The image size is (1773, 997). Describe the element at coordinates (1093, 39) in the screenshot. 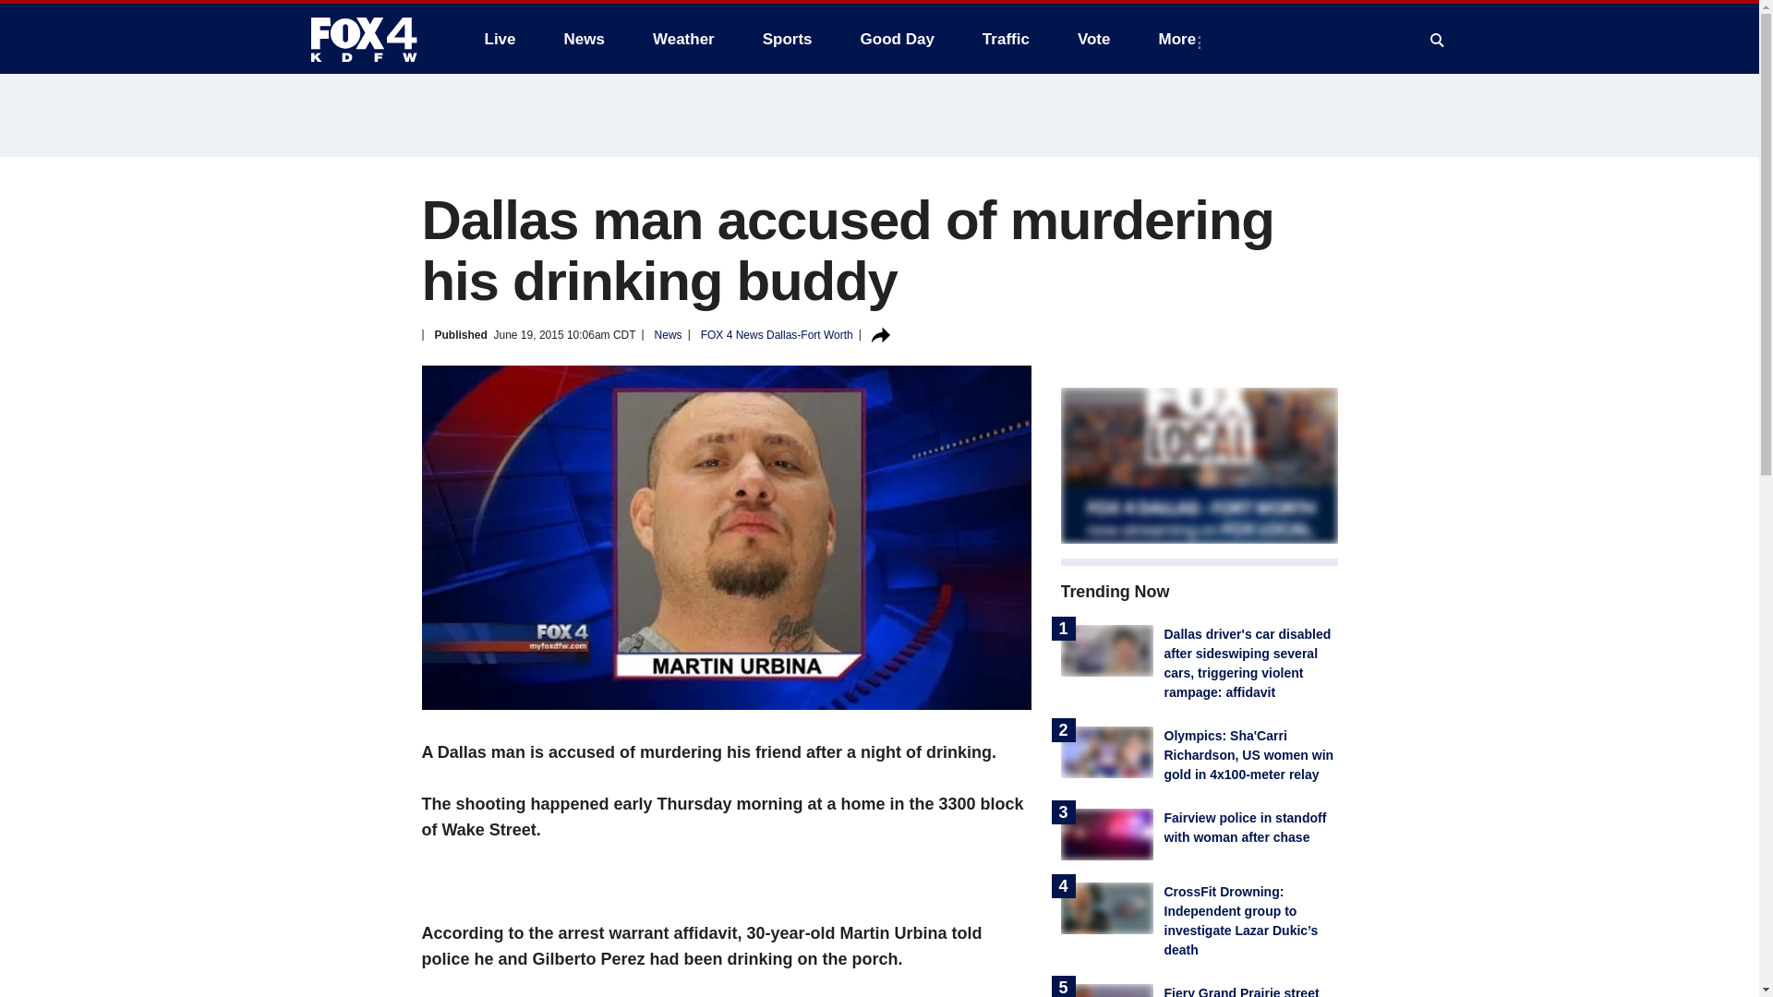

I see `Vote` at that location.